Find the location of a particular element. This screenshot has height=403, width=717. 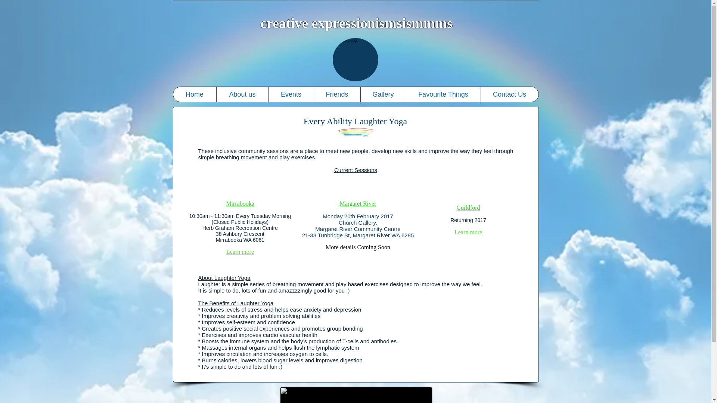

Events is located at coordinates (291, 94).